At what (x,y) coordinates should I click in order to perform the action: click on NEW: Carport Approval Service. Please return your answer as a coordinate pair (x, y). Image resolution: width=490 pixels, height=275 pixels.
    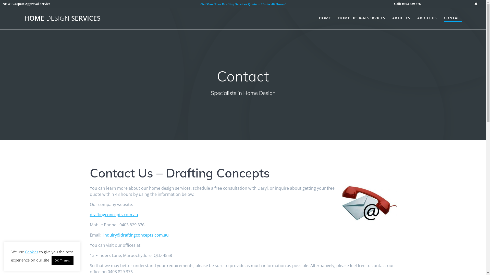
    Looking at the image, I should click on (27, 4).